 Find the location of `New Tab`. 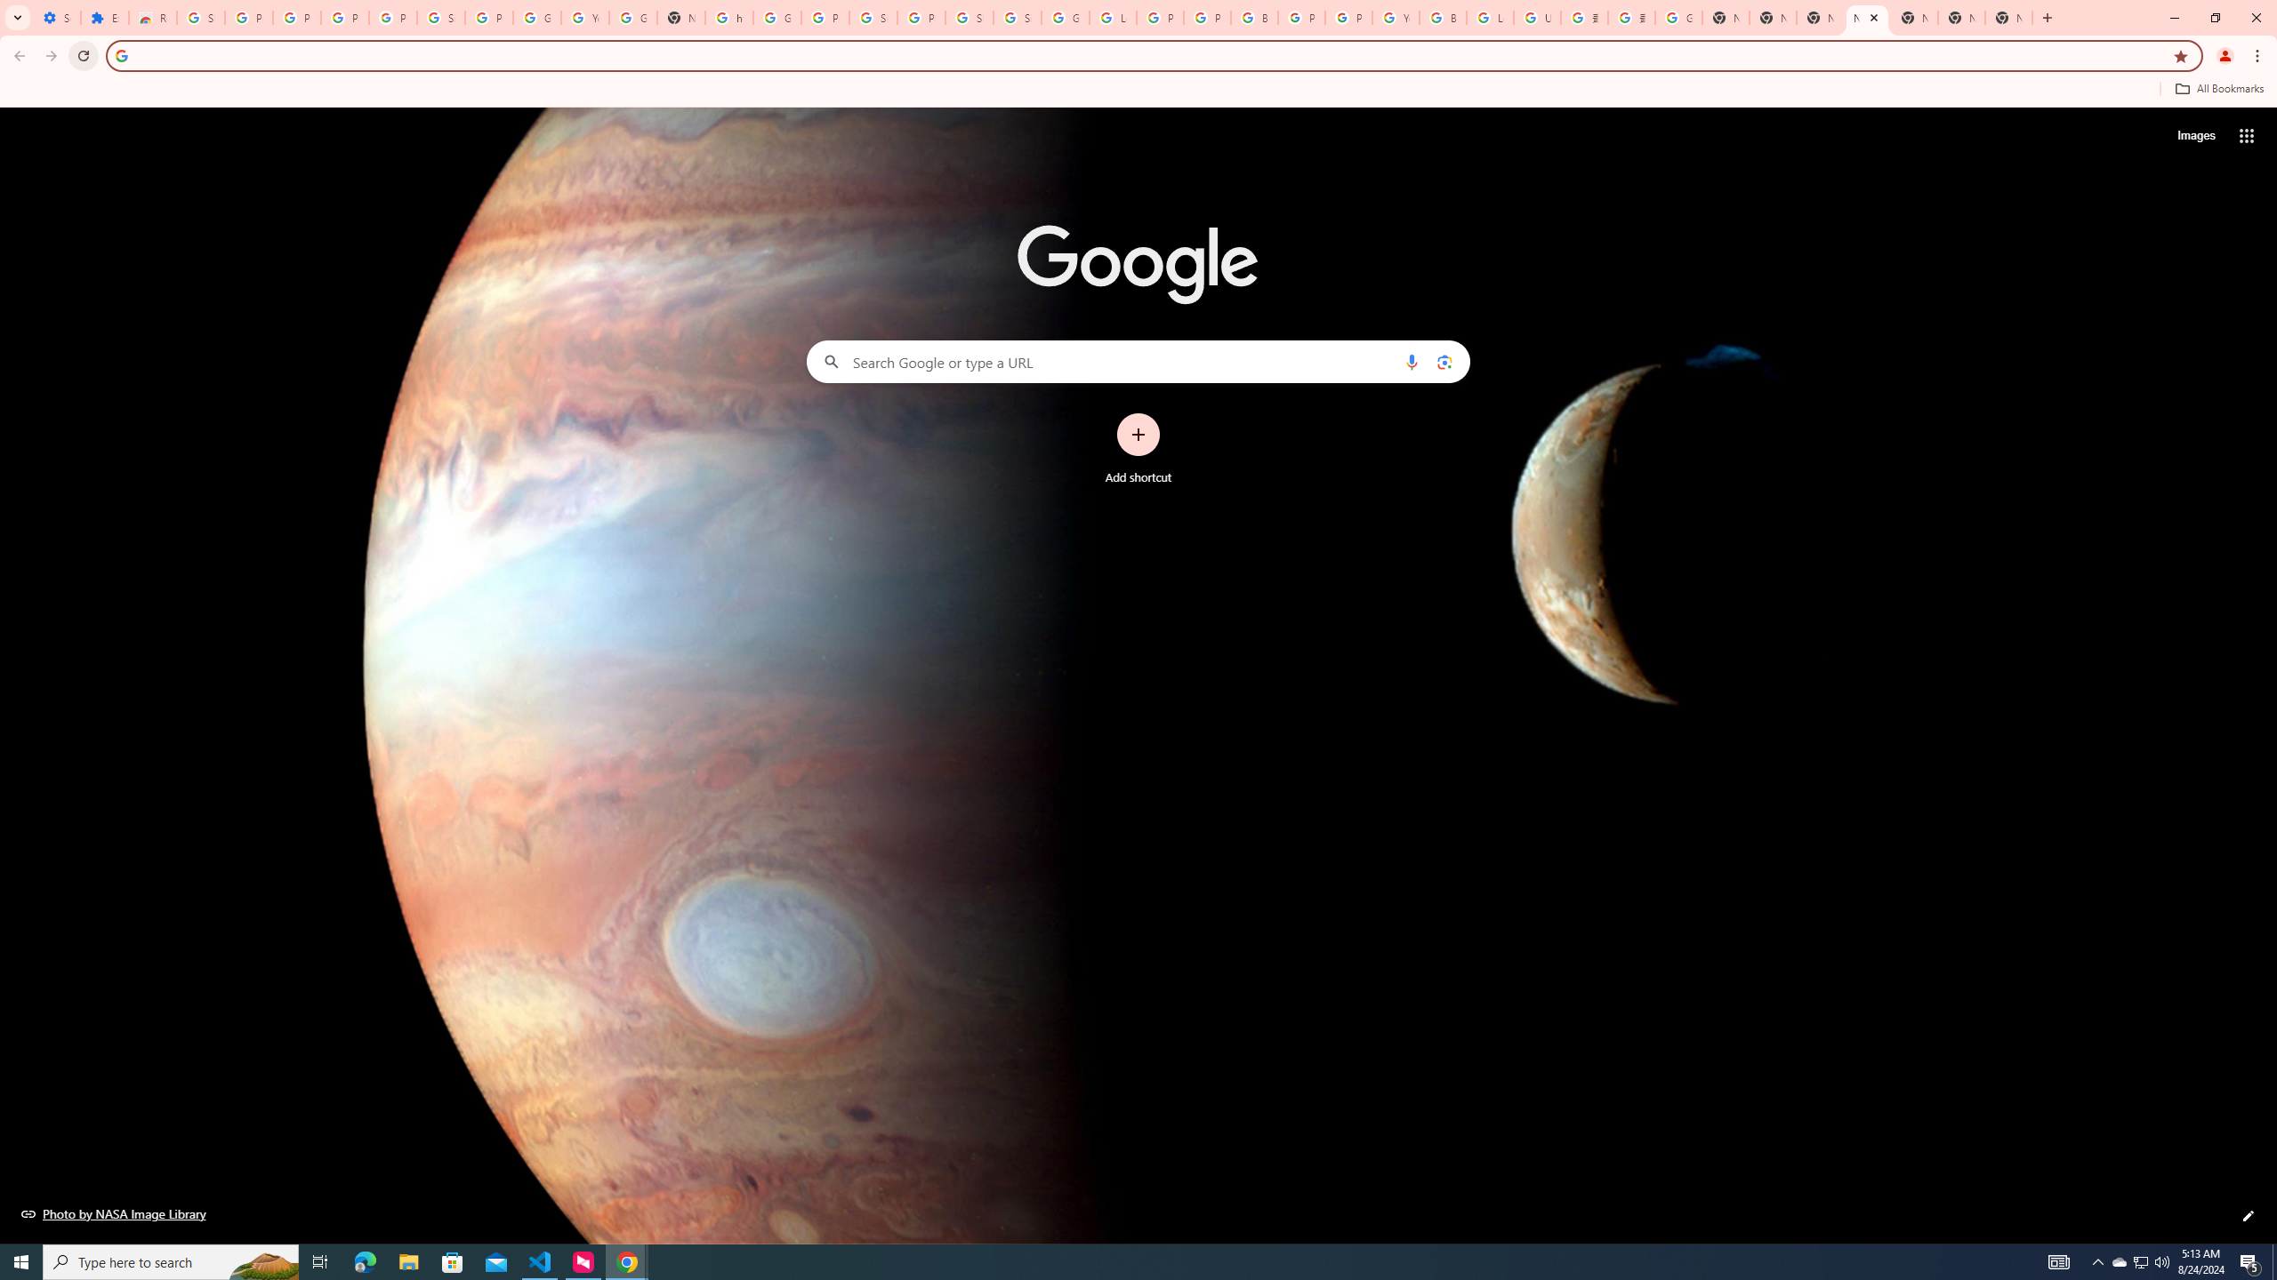

New Tab is located at coordinates (1867, 18).